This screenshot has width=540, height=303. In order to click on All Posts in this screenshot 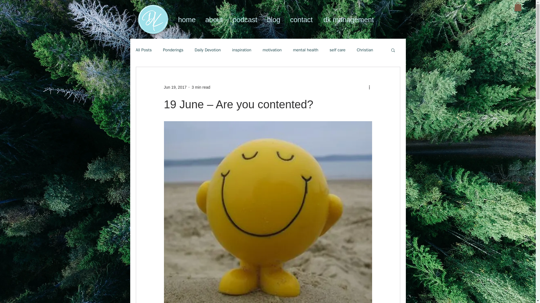, I will do `click(143, 50)`.